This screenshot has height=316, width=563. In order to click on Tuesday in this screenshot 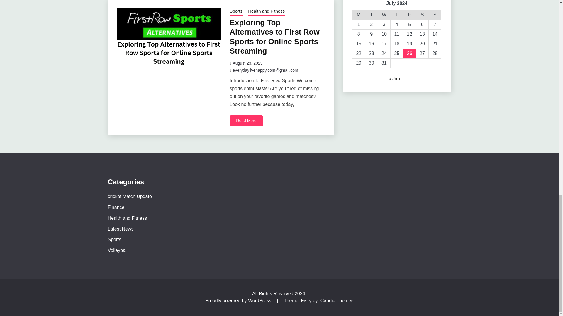, I will do `click(371, 15)`.